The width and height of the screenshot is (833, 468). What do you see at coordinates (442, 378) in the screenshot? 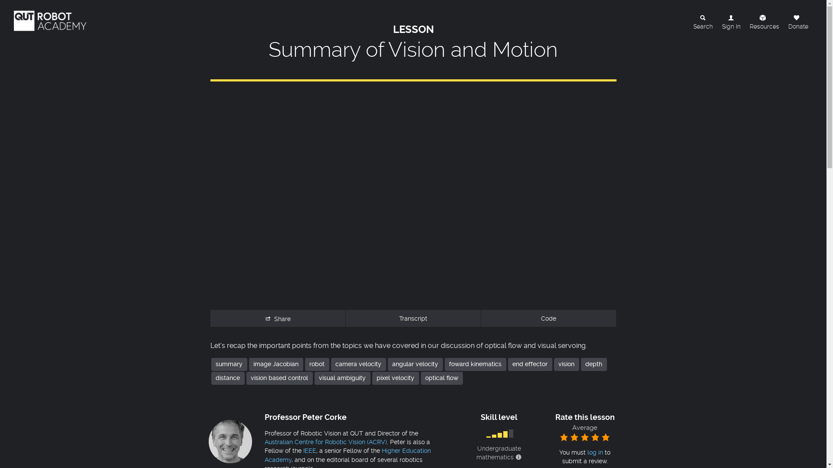
I see `optical flow` at bounding box center [442, 378].